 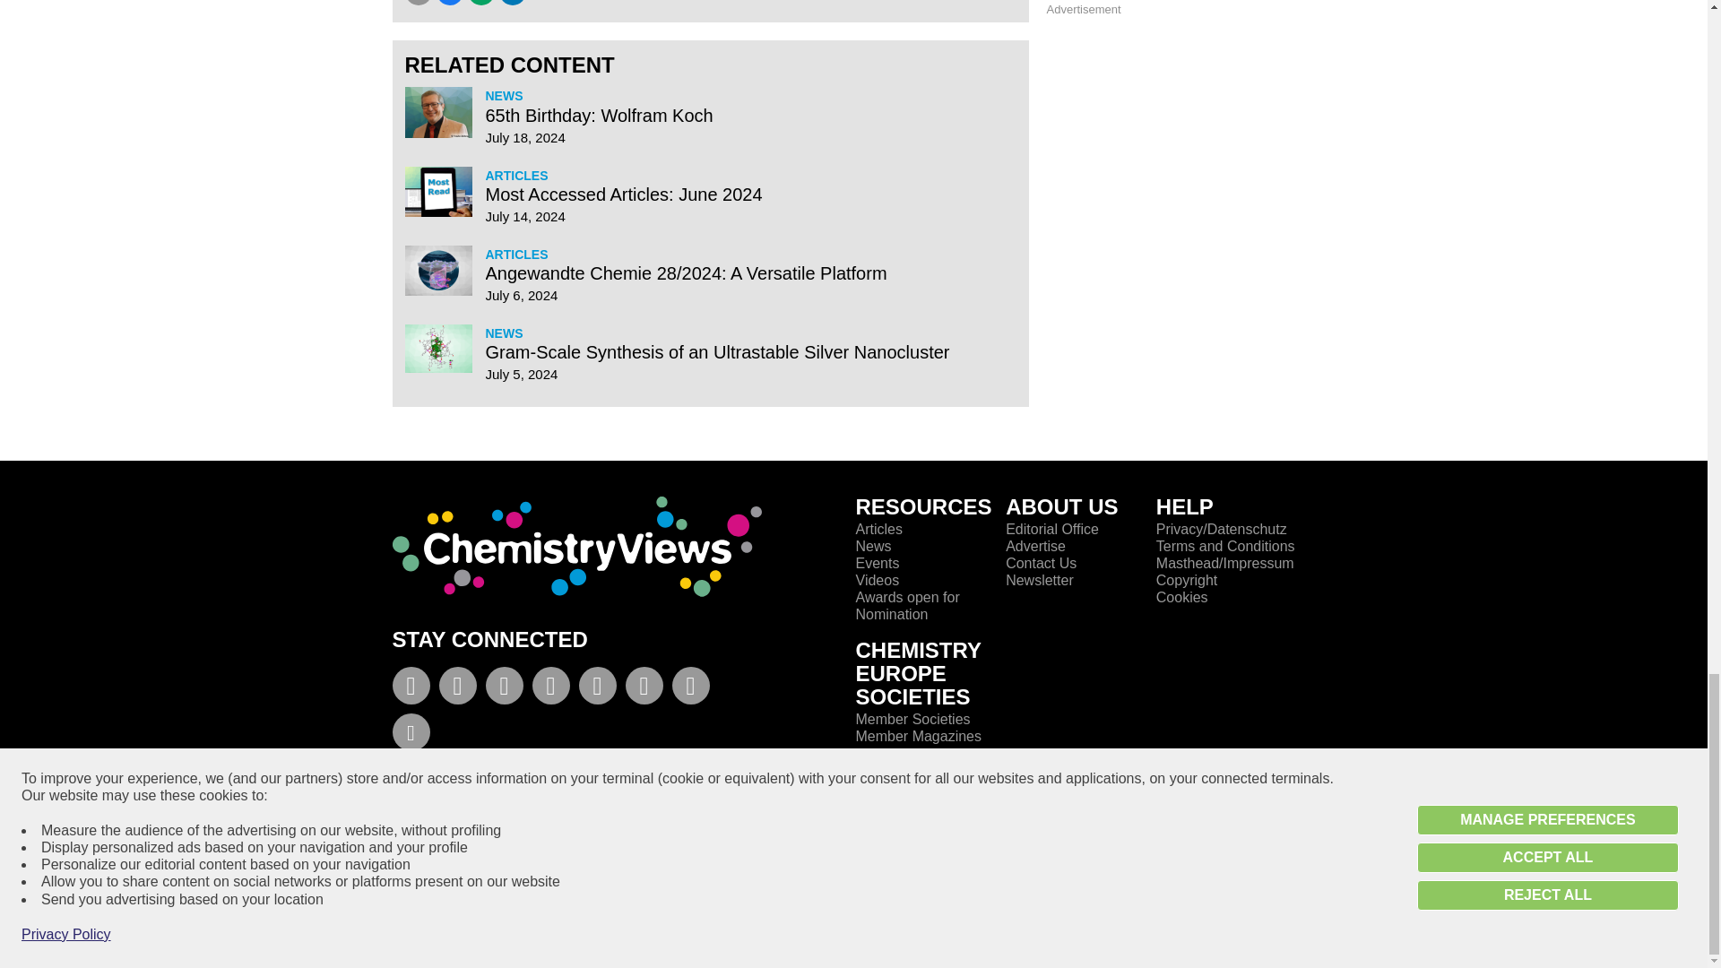 I want to click on Share on Facebook, so click(x=448, y=3).